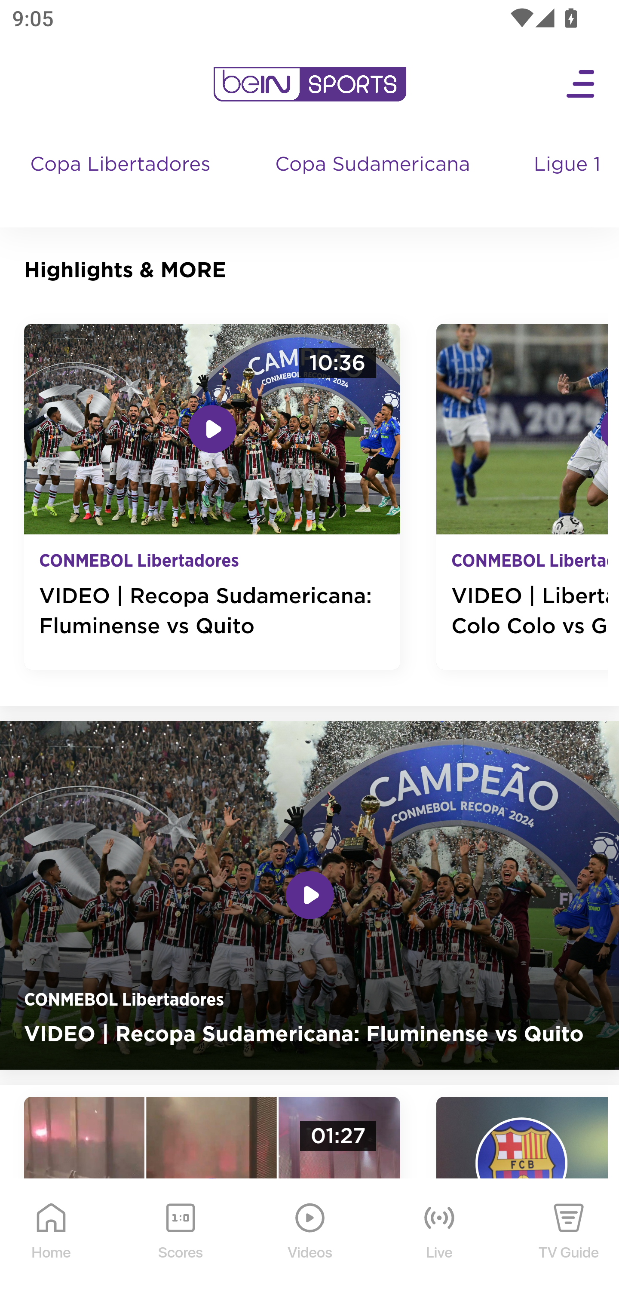  Describe the element at coordinates (180, 1243) in the screenshot. I see `Scores Scores Icon Scores` at that location.